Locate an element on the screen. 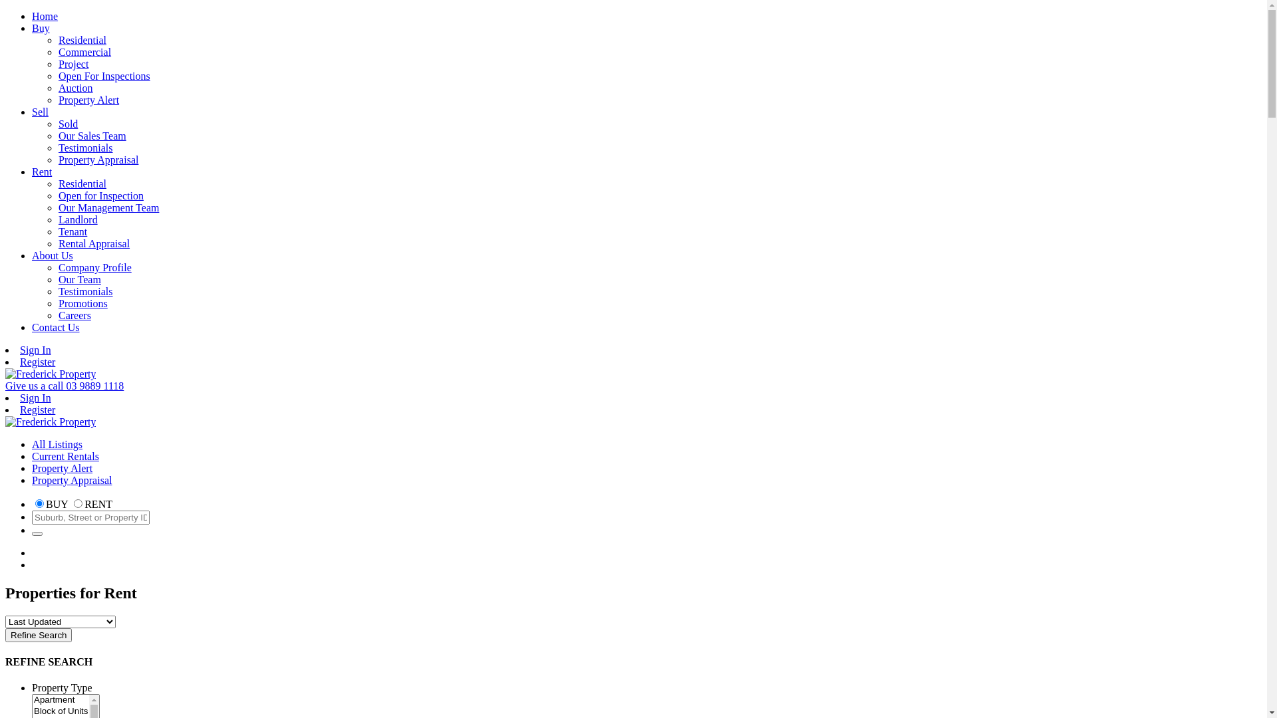 This screenshot has width=1277, height=718. Property Appraisal is located at coordinates (72, 480).